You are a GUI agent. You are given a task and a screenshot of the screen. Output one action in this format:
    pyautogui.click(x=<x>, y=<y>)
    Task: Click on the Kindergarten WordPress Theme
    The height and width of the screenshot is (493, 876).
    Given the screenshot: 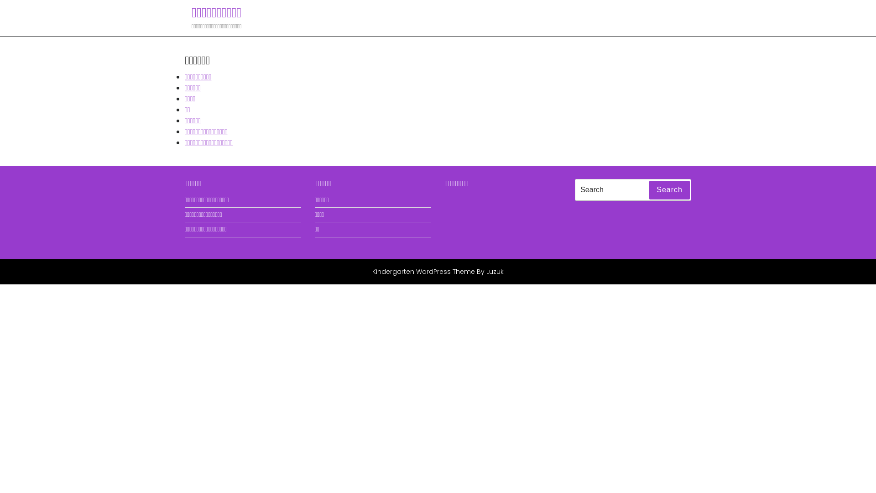 What is the action you would take?
    pyautogui.click(x=423, y=272)
    